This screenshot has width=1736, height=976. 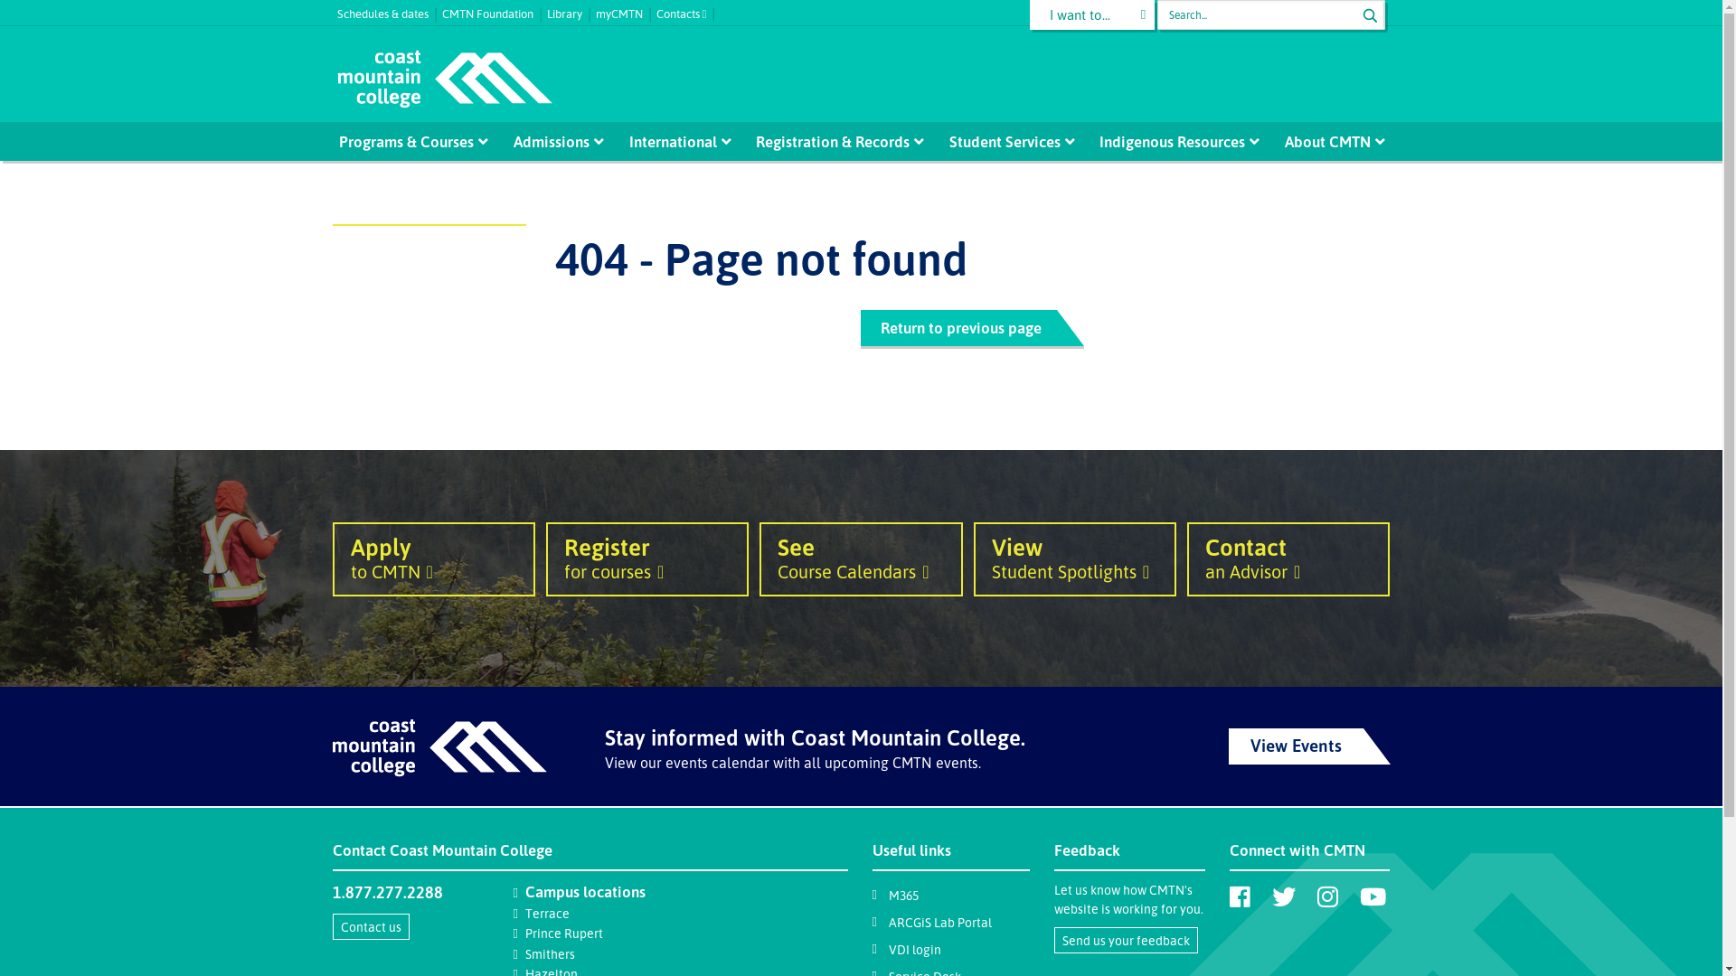 What do you see at coordinates (494, 9) in the screenshot?
I see `CMTN Foundation` at bounding box center [494, 9].